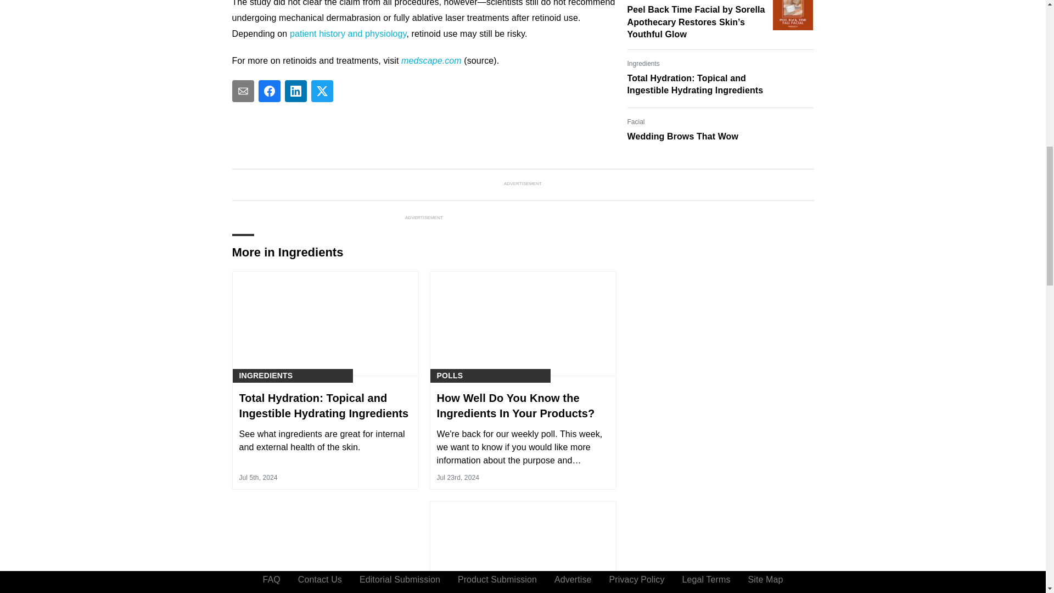 The image size is (1054, 593). Describe the element at coordinates (295, 91) in the screenshot. I see `Share To linkedin` at that location.